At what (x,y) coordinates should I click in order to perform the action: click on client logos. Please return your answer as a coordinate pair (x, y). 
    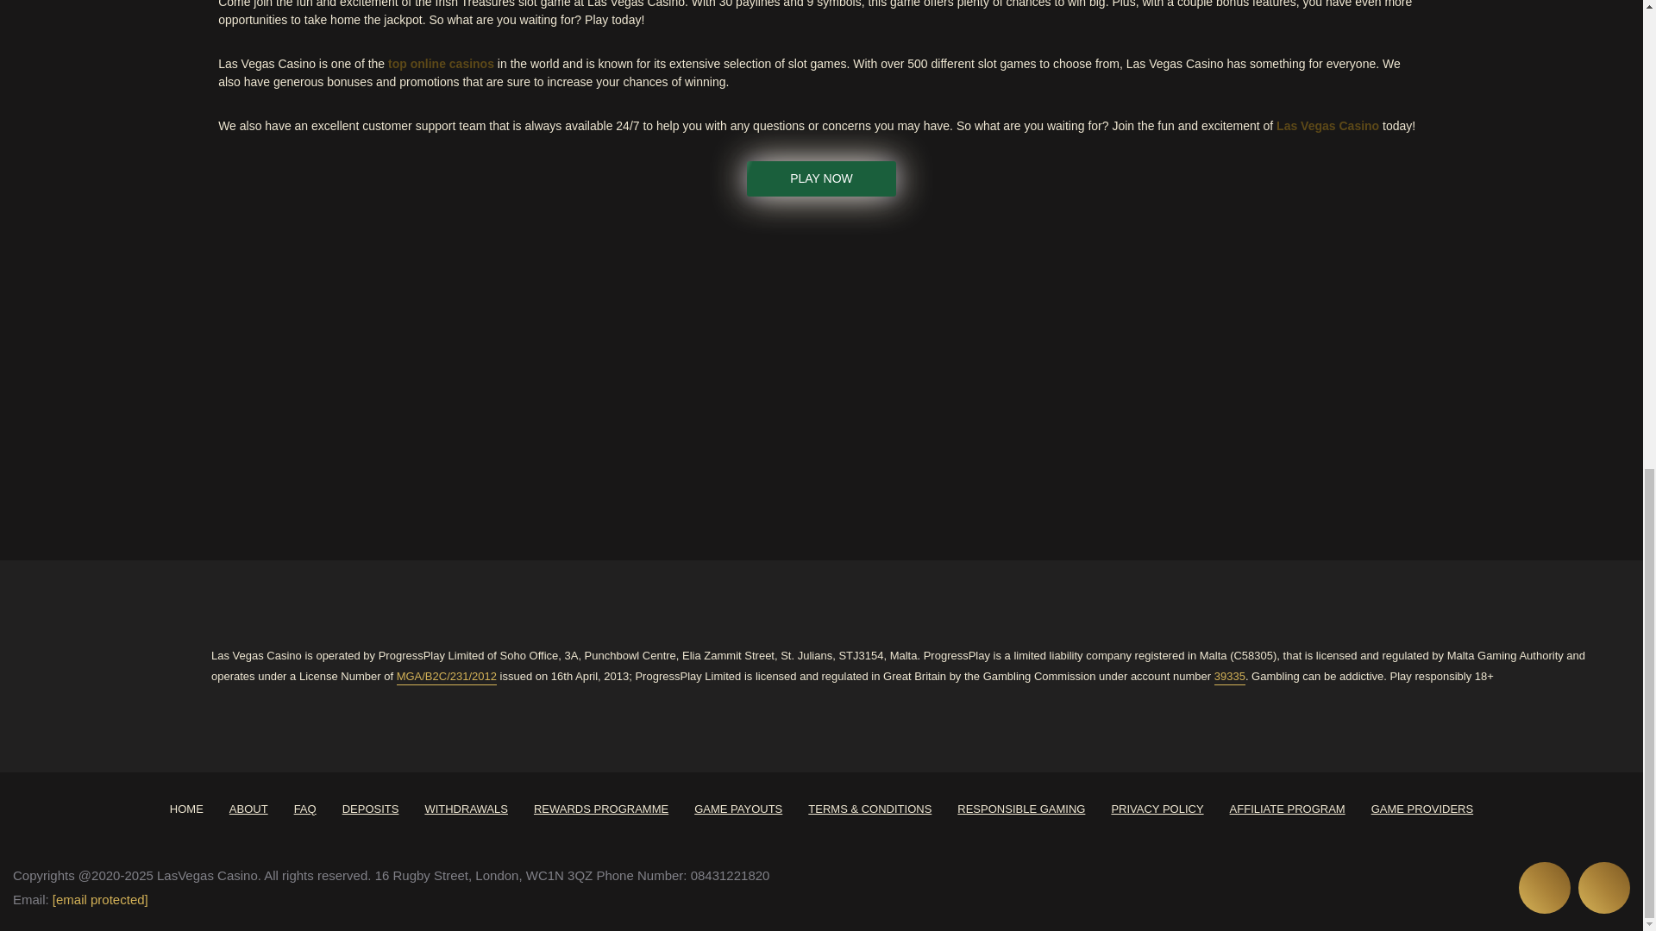
    Looking at the image, I should click on (968, 372).